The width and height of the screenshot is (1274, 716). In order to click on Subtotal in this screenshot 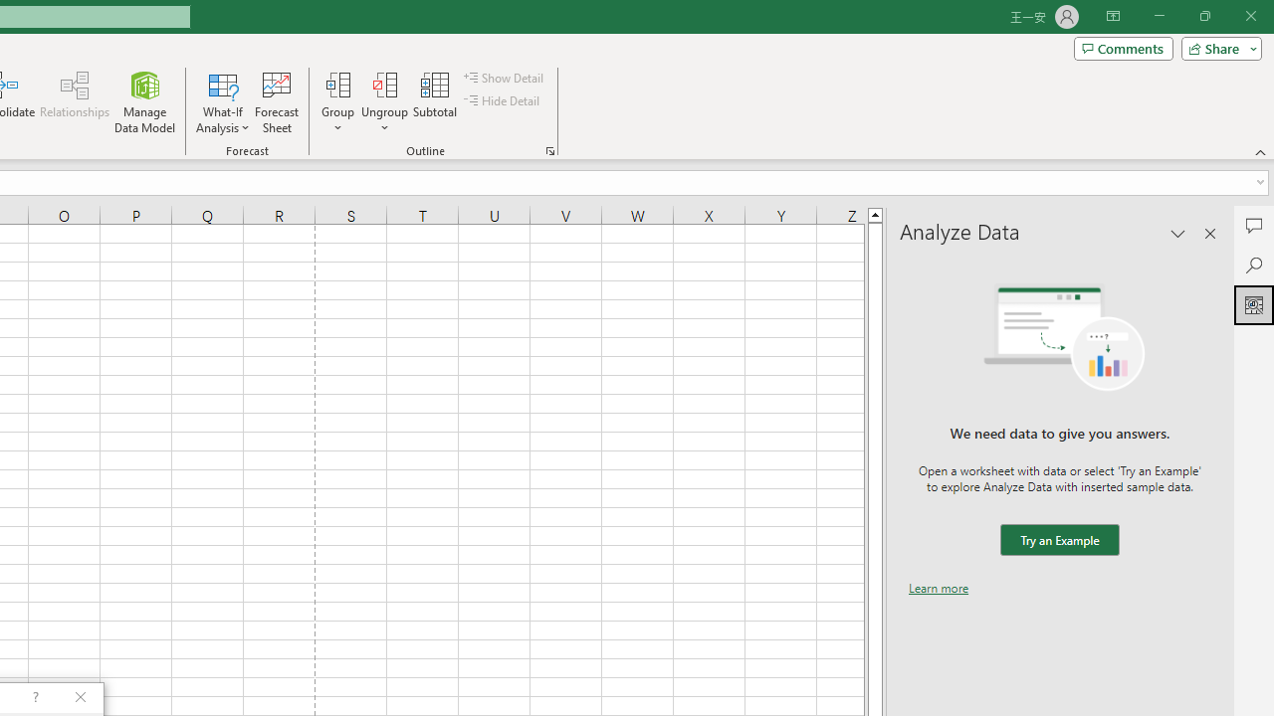, I will do `click(436, 101)`.